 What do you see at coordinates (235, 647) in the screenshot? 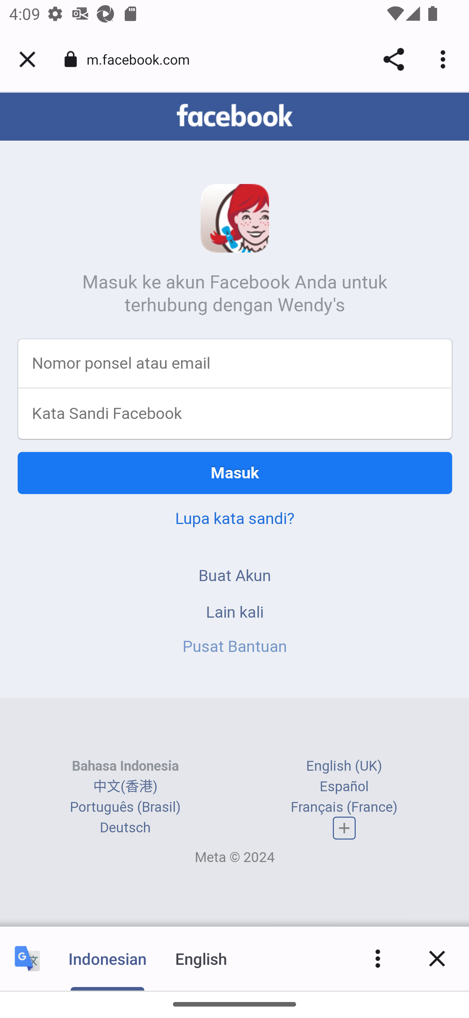
I see `Pusat Bantuan` at bounding box center [235, 647].